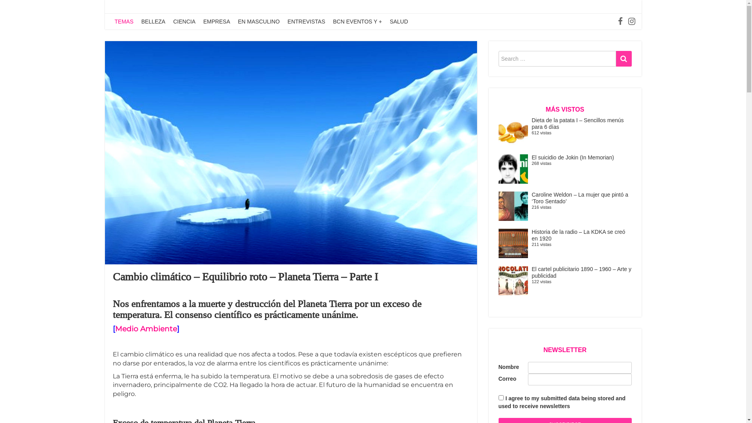 This screenshot has width=752, height=423. What do you see at coordinates (124, 22) in the screenshot?
I see `TEMAS` at bounding box center [124, 22].